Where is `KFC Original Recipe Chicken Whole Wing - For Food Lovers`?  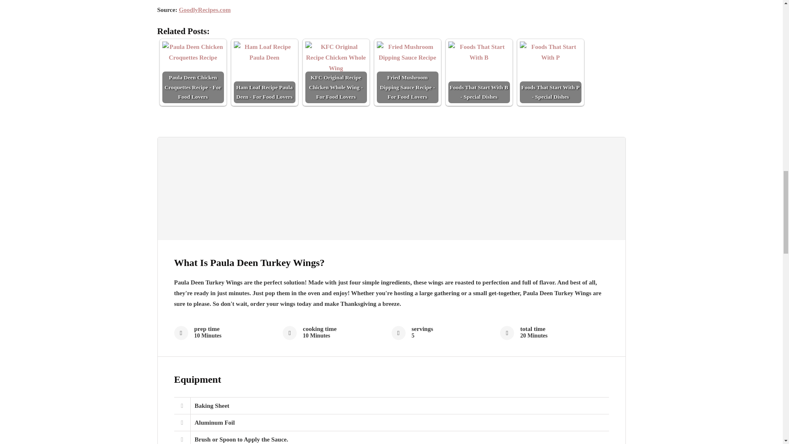
KFC Original Recipe Chicken Whole Wing - For Food Lovers is located at coordinates (335, 58).